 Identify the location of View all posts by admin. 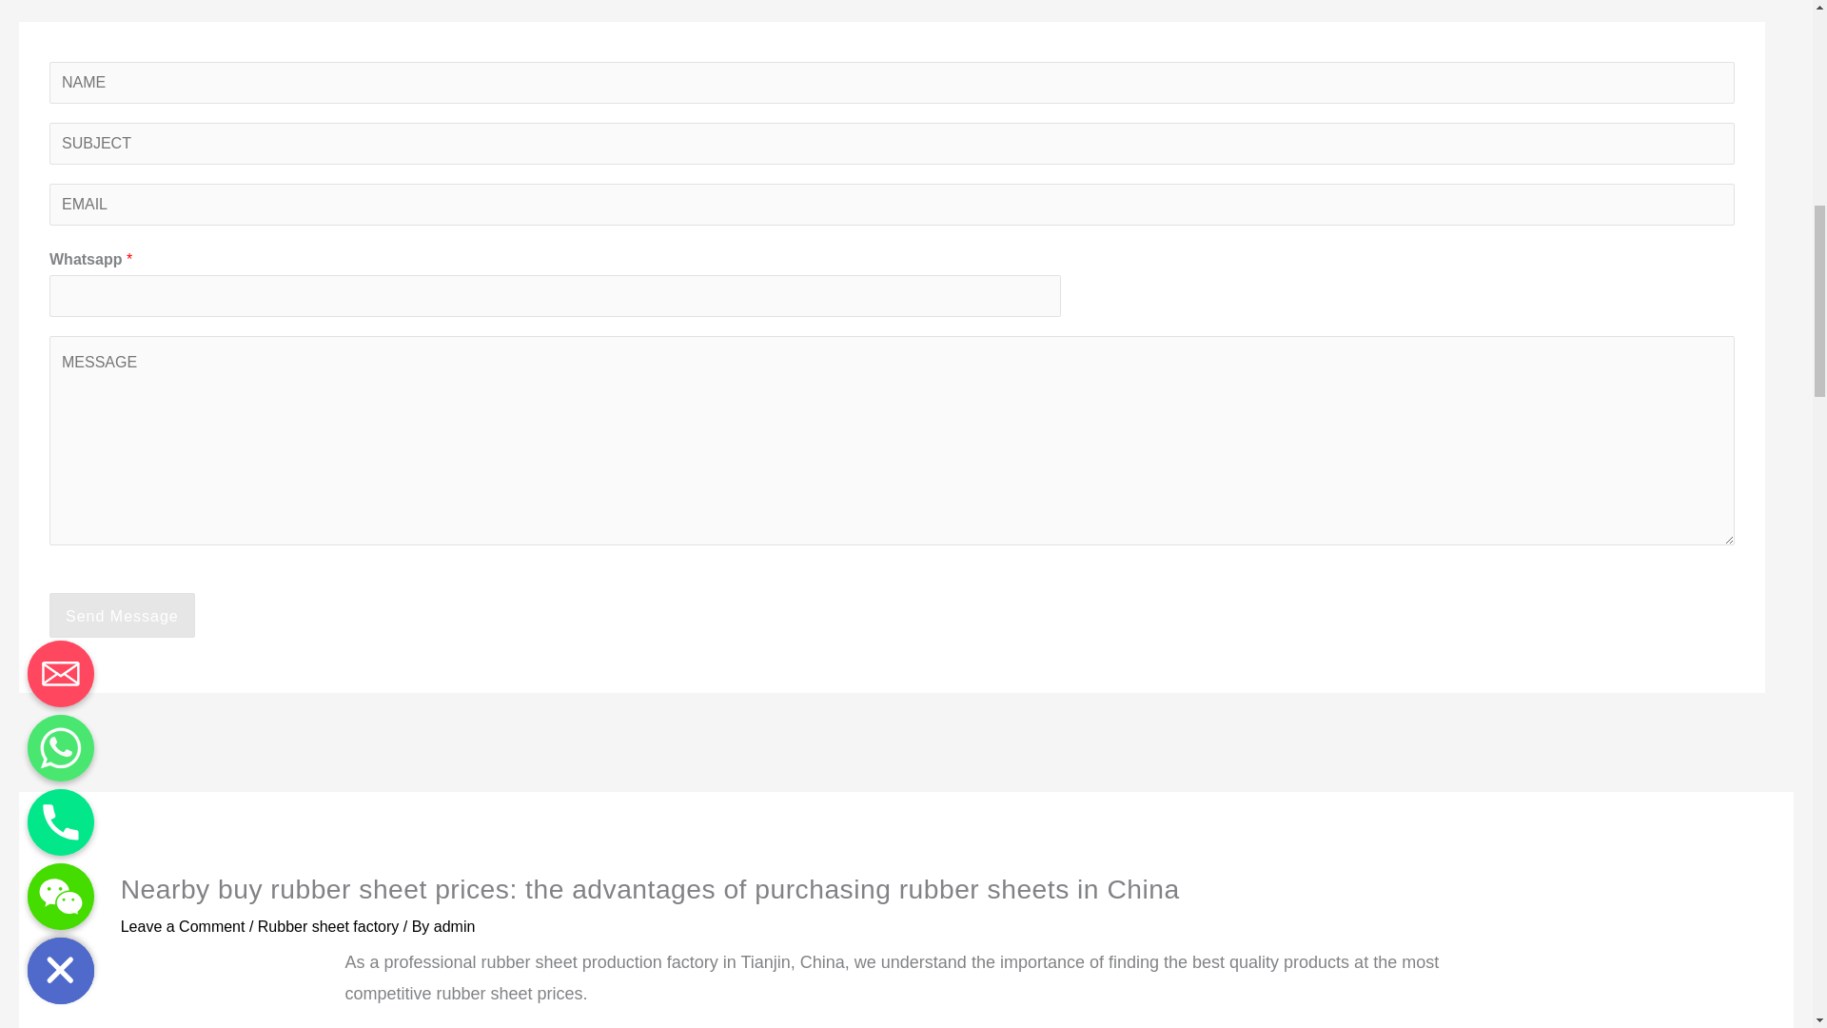
(455, 926).